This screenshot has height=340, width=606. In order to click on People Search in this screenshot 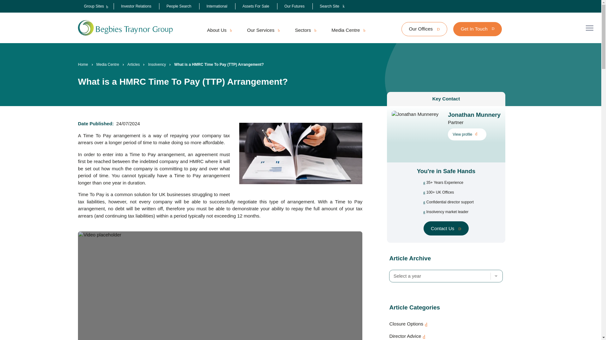, I will do `click(179, 6)`.